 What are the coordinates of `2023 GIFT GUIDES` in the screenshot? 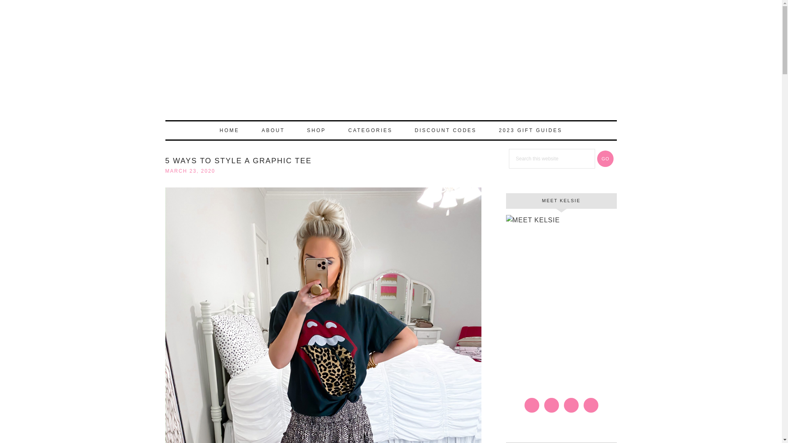 It's located at (530, 130).